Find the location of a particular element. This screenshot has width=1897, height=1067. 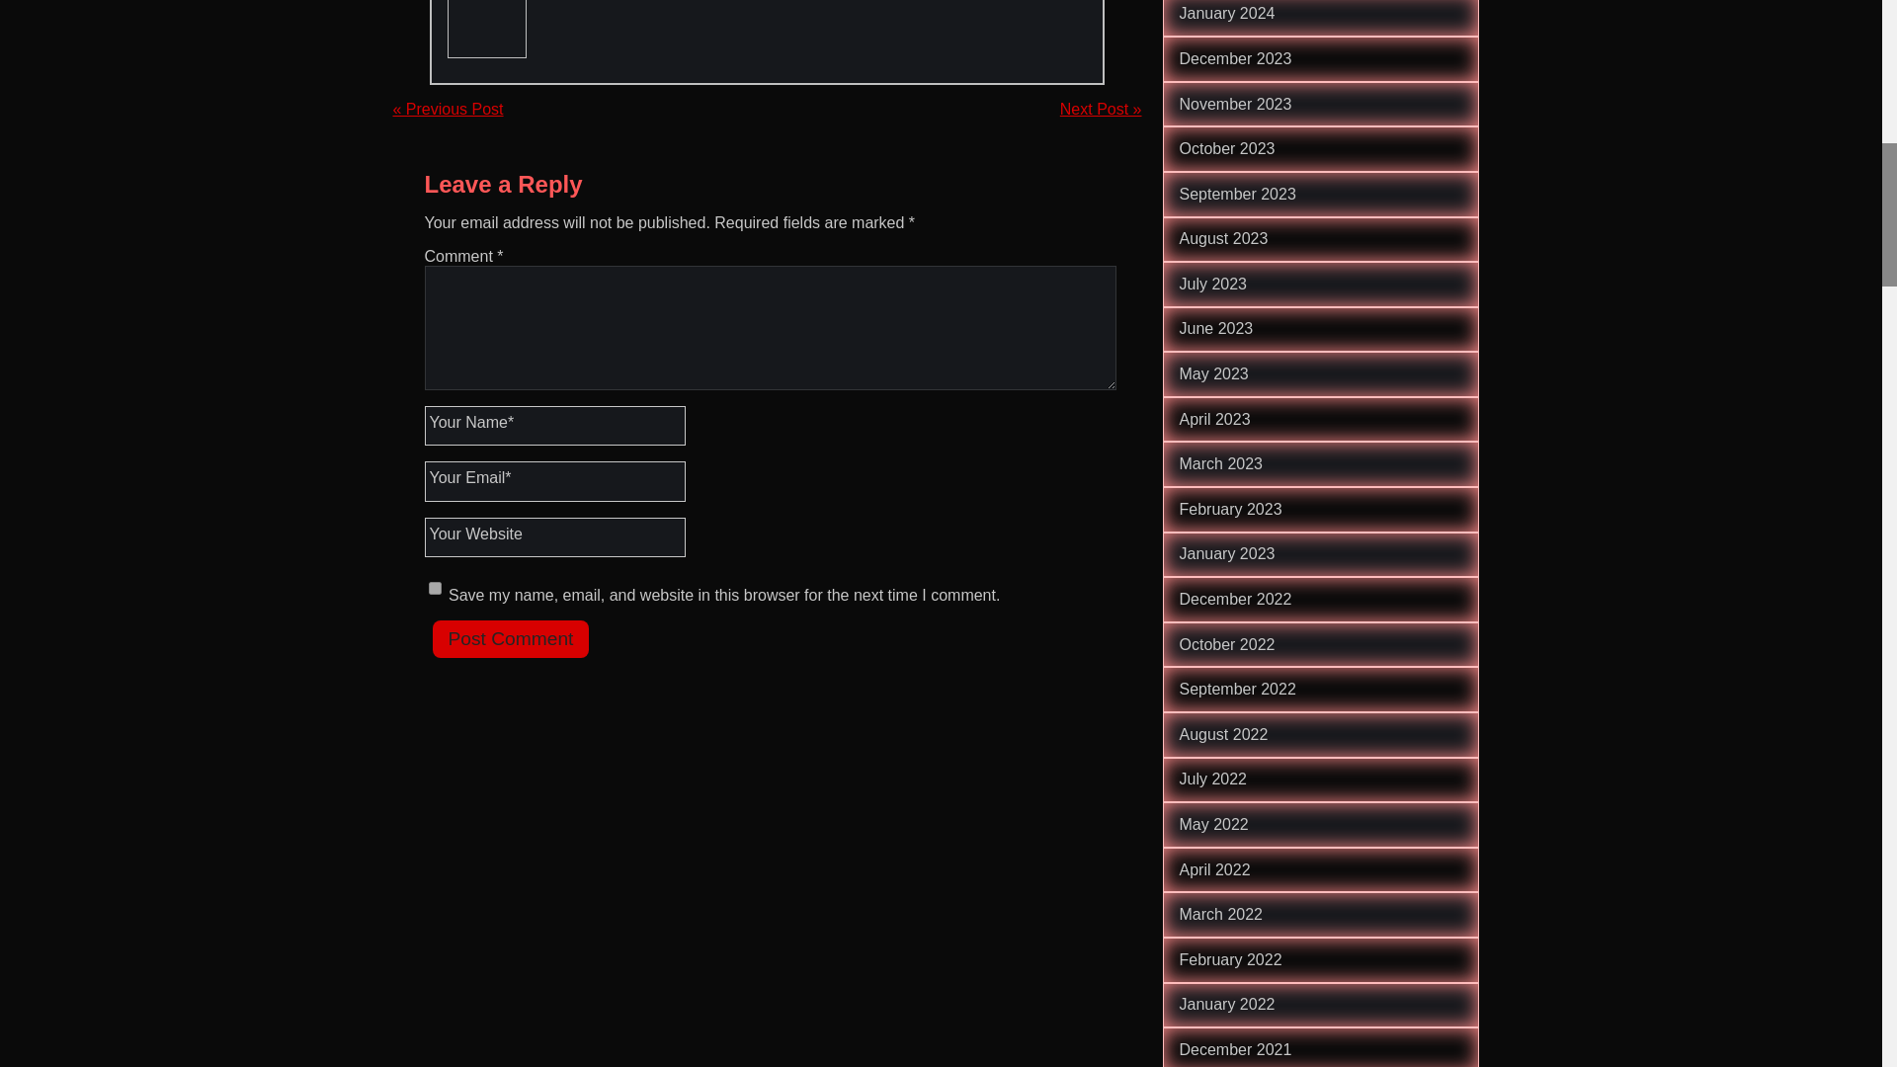

December 2023 is located at coordinates (1235, 58).